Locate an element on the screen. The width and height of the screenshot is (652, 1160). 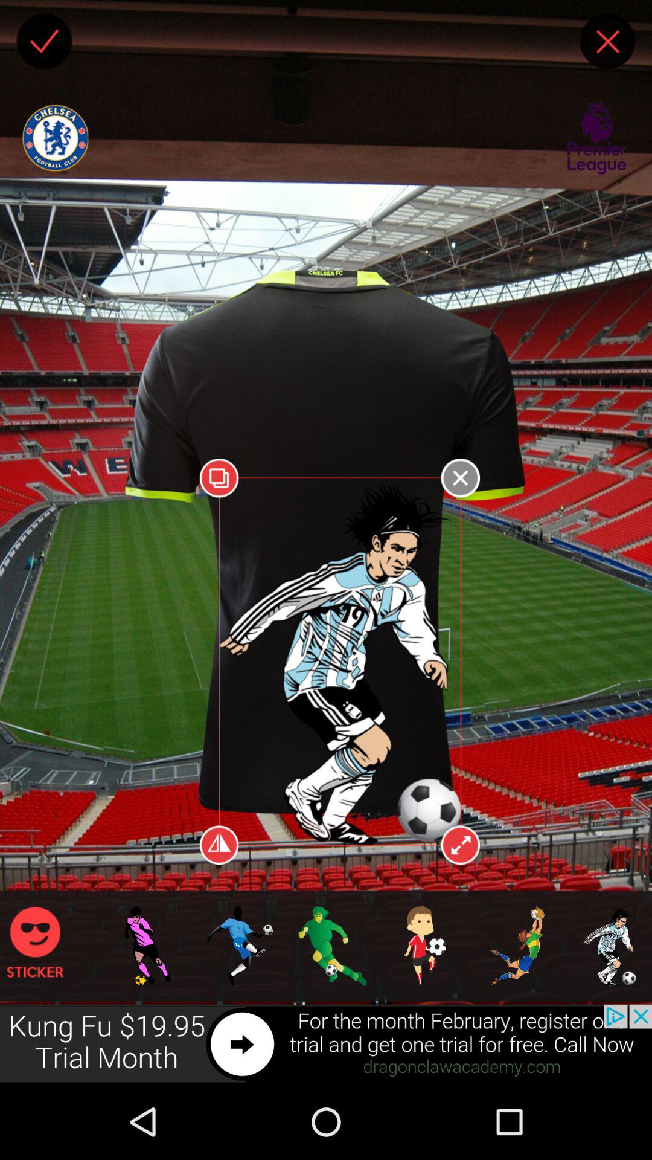
add item is located at coordinates (44, 41).